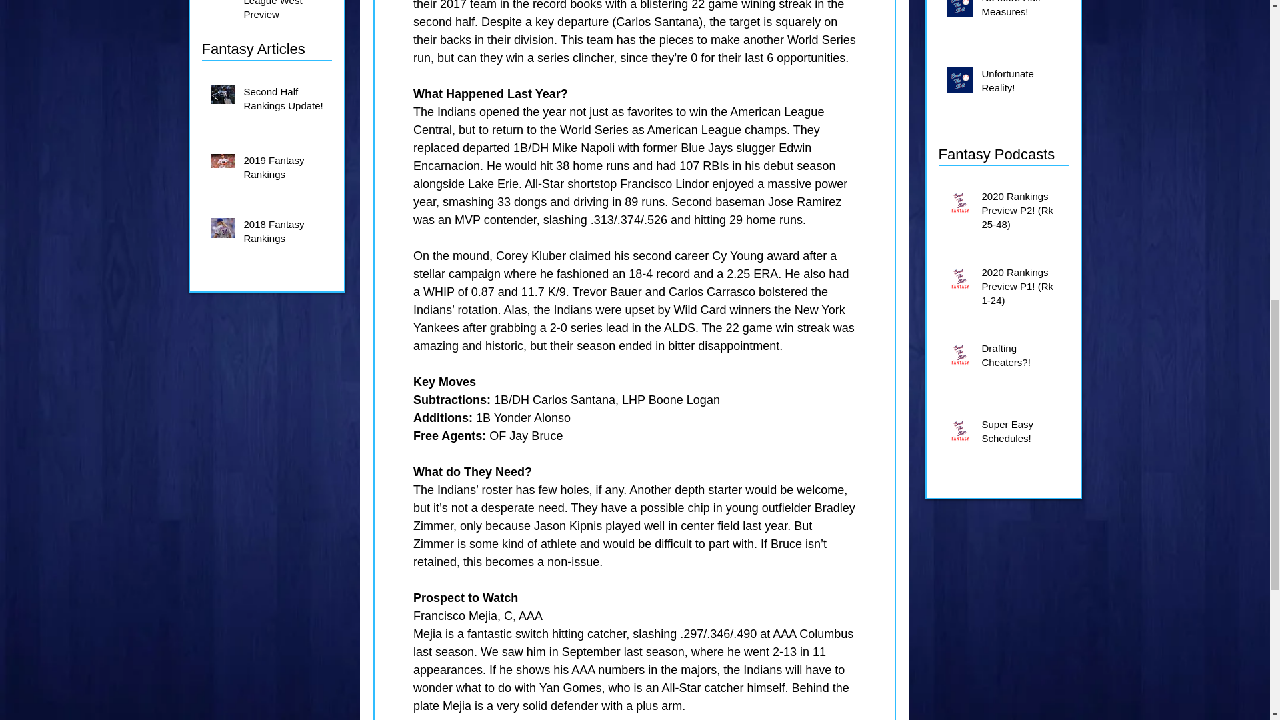 This screenshot has height=720, width=1280. What do you see at coordinates (1023, 12) in the screenshot?
I see `No More Half Measures!` at bounding box center [1023, 12].